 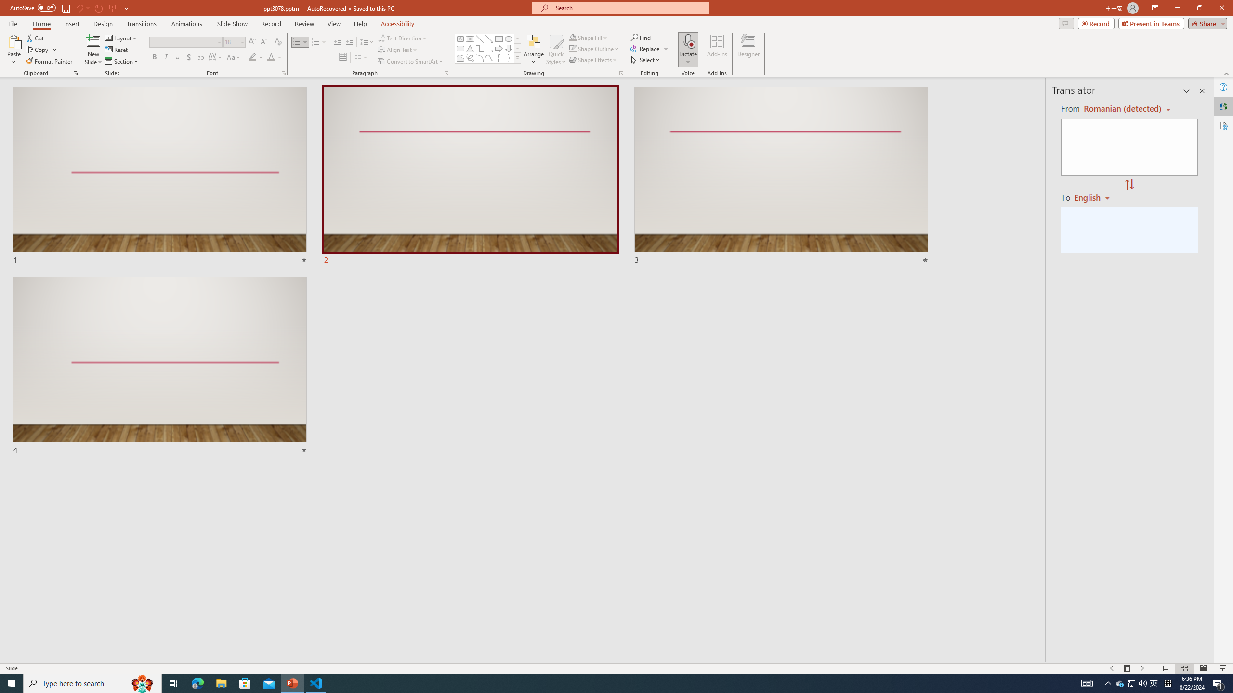 What do you see at coordinates (142, 24) in the screenshot?
I see `Transitions` at bounding box center [142, 24].